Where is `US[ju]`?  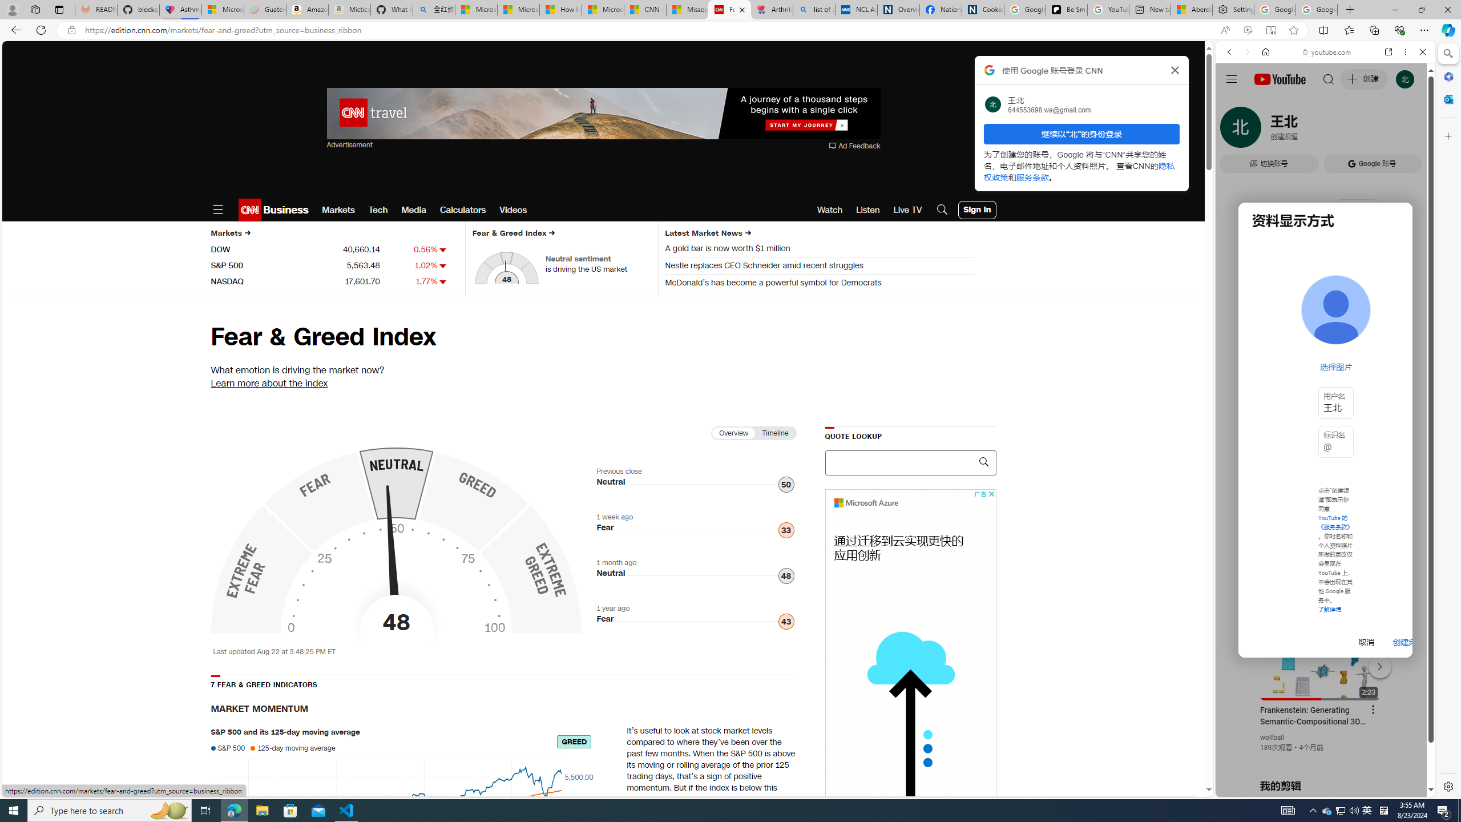
US[ju] is located at coordinates (1253, 788).